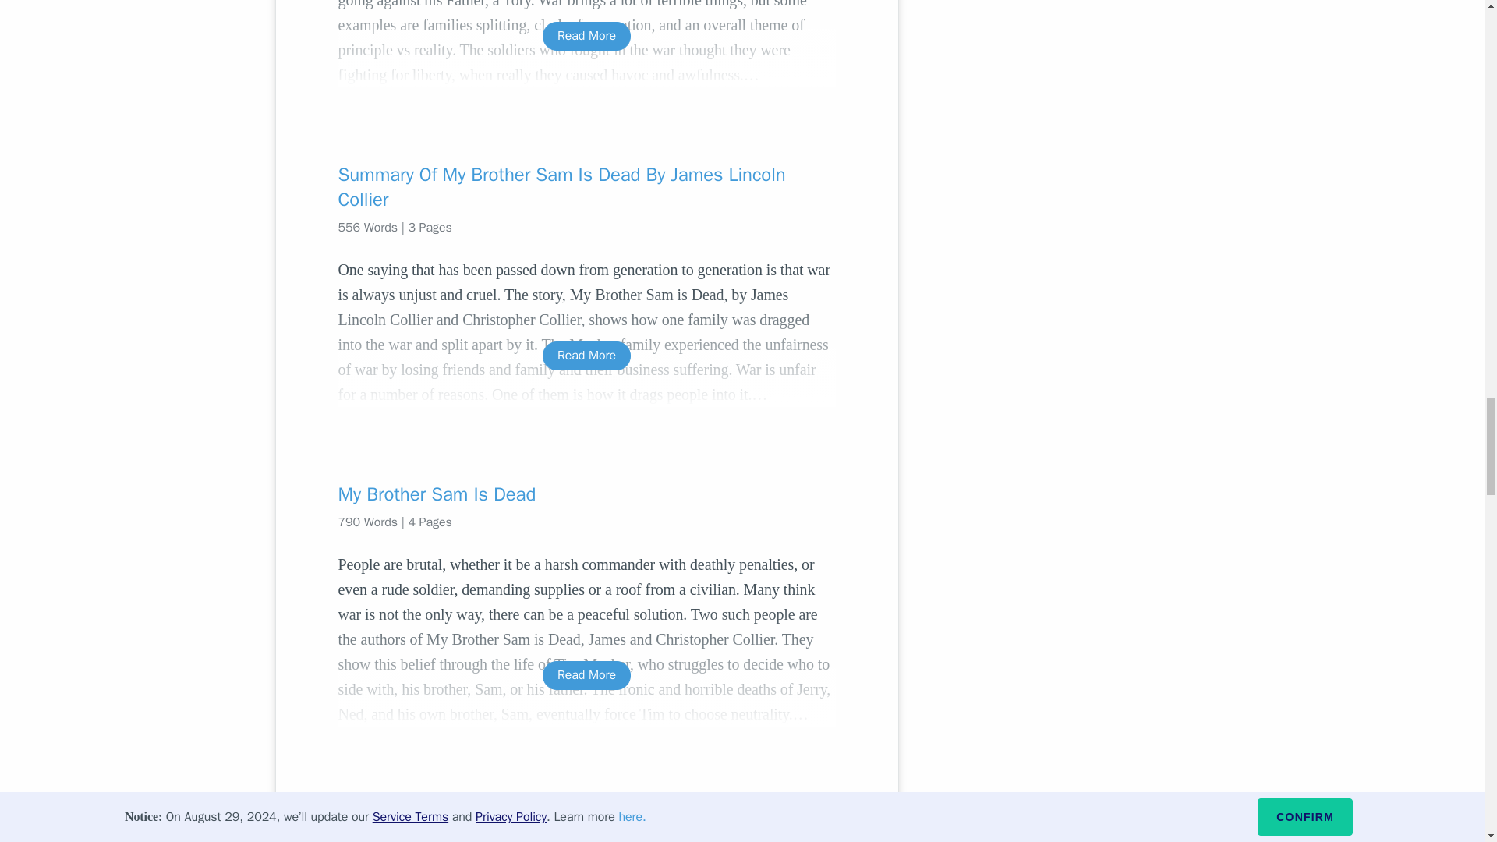  Describe the element at coordinates (586, 356) in the screenshot. I see `Read More` at that location.